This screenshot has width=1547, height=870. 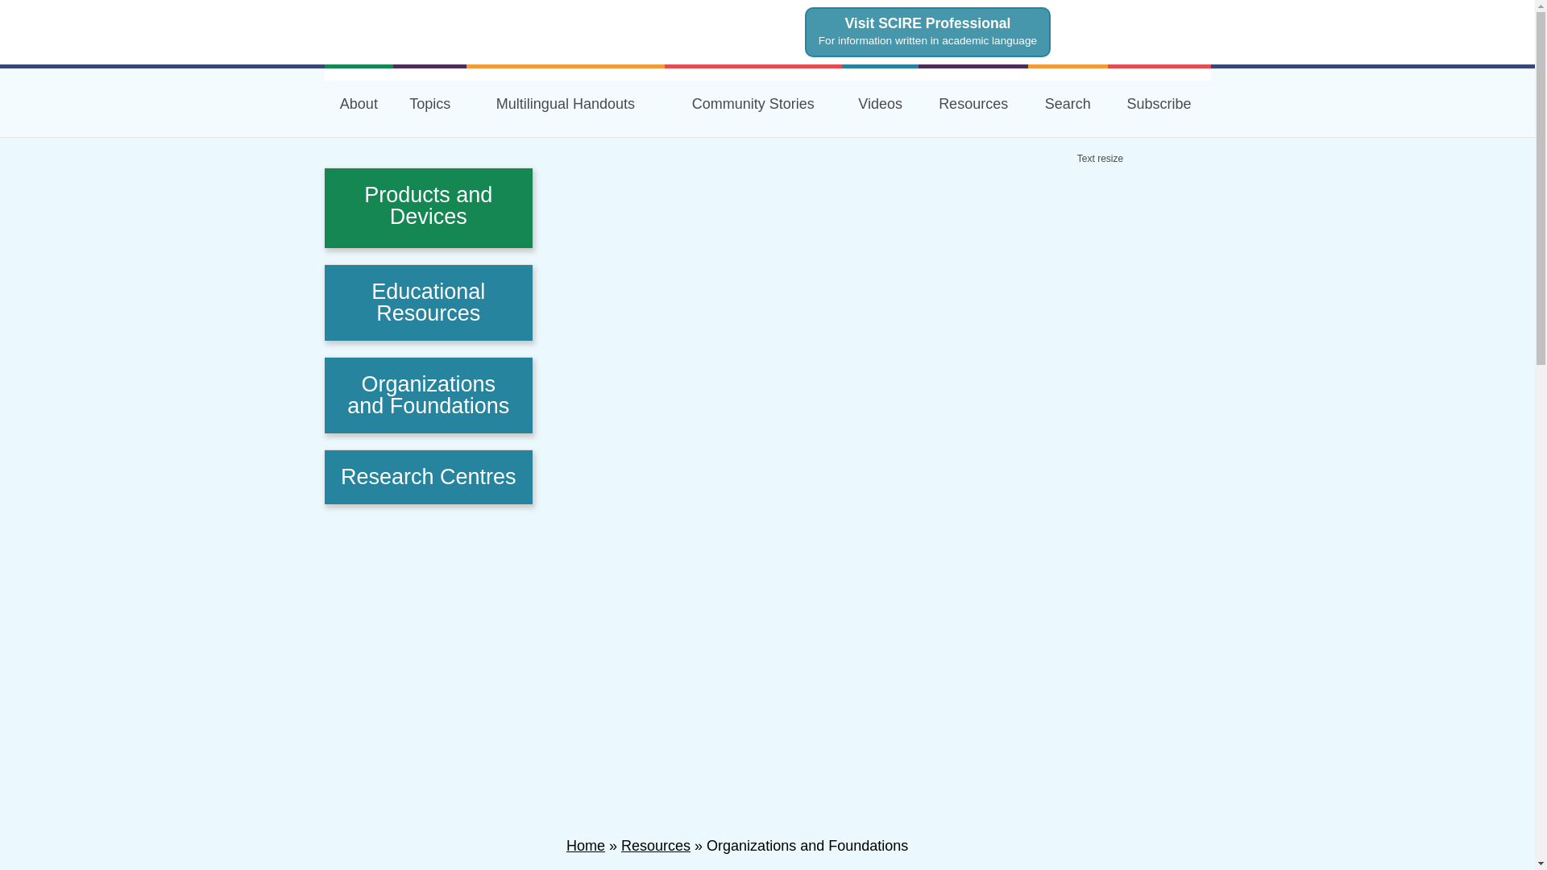 What do you see at coordinates (973, 102) in the screenshot?
I see `Resources` at bounding box center [973, 102].